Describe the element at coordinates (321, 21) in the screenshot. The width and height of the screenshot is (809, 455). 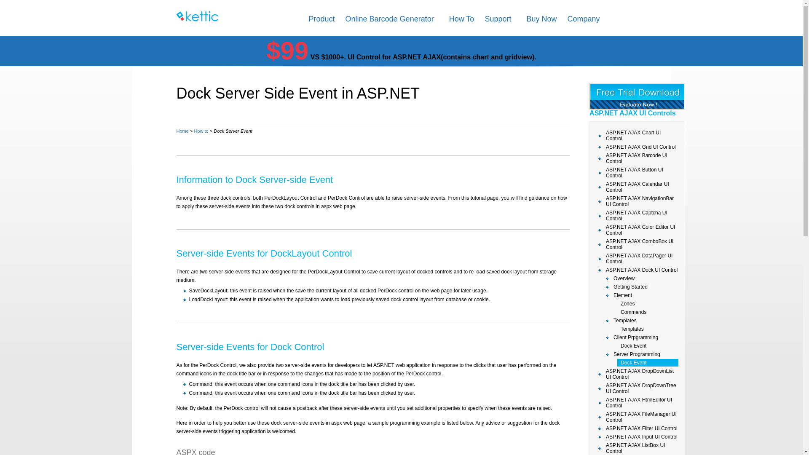
I see `Product` at that location.